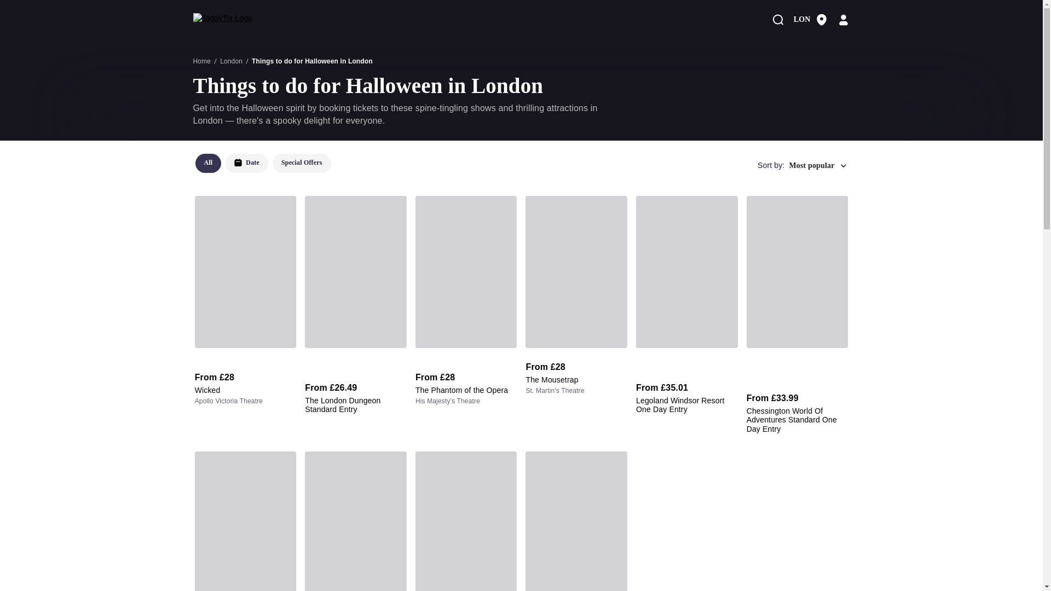 The image size is (1051, 591). What do you see at coordinates (231, 61) in the screenshot?
I see `London` at bounding box center [231, 61].